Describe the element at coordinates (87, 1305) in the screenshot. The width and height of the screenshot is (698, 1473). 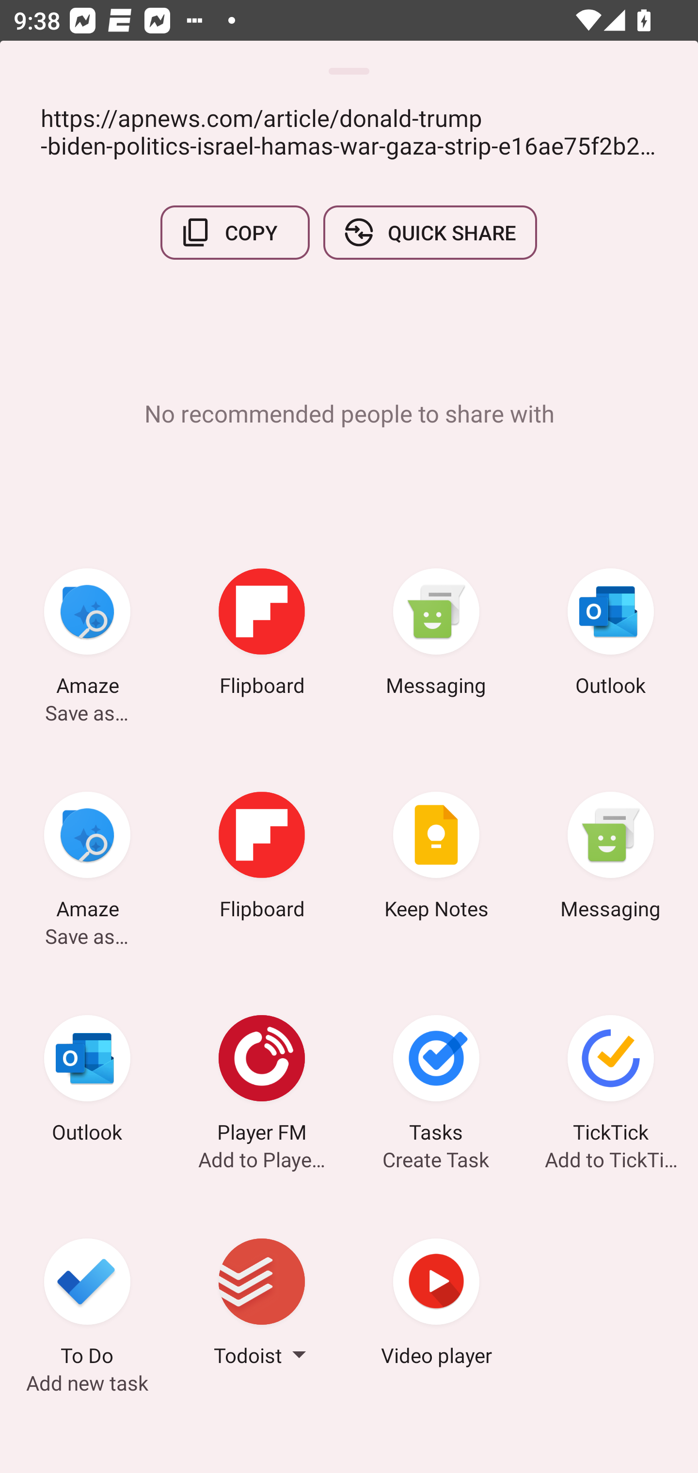
I see `To Do Add new task` at that location.